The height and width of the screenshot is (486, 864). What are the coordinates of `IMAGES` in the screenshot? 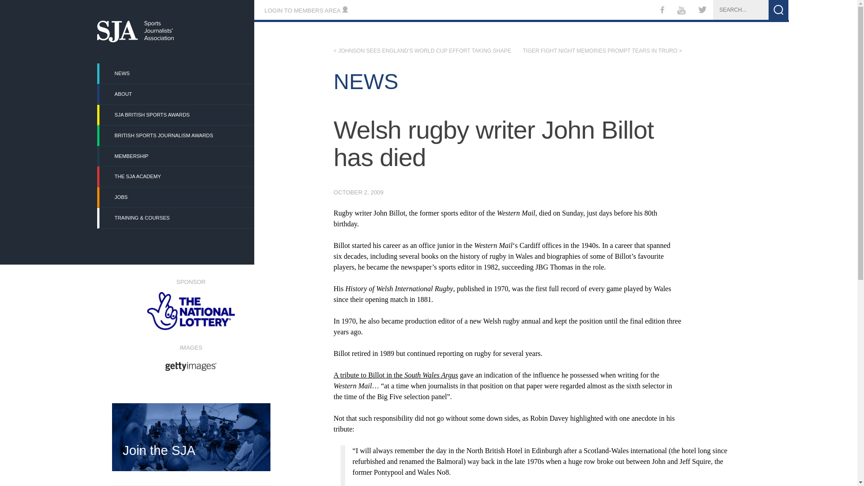 It's located at (190, 356).